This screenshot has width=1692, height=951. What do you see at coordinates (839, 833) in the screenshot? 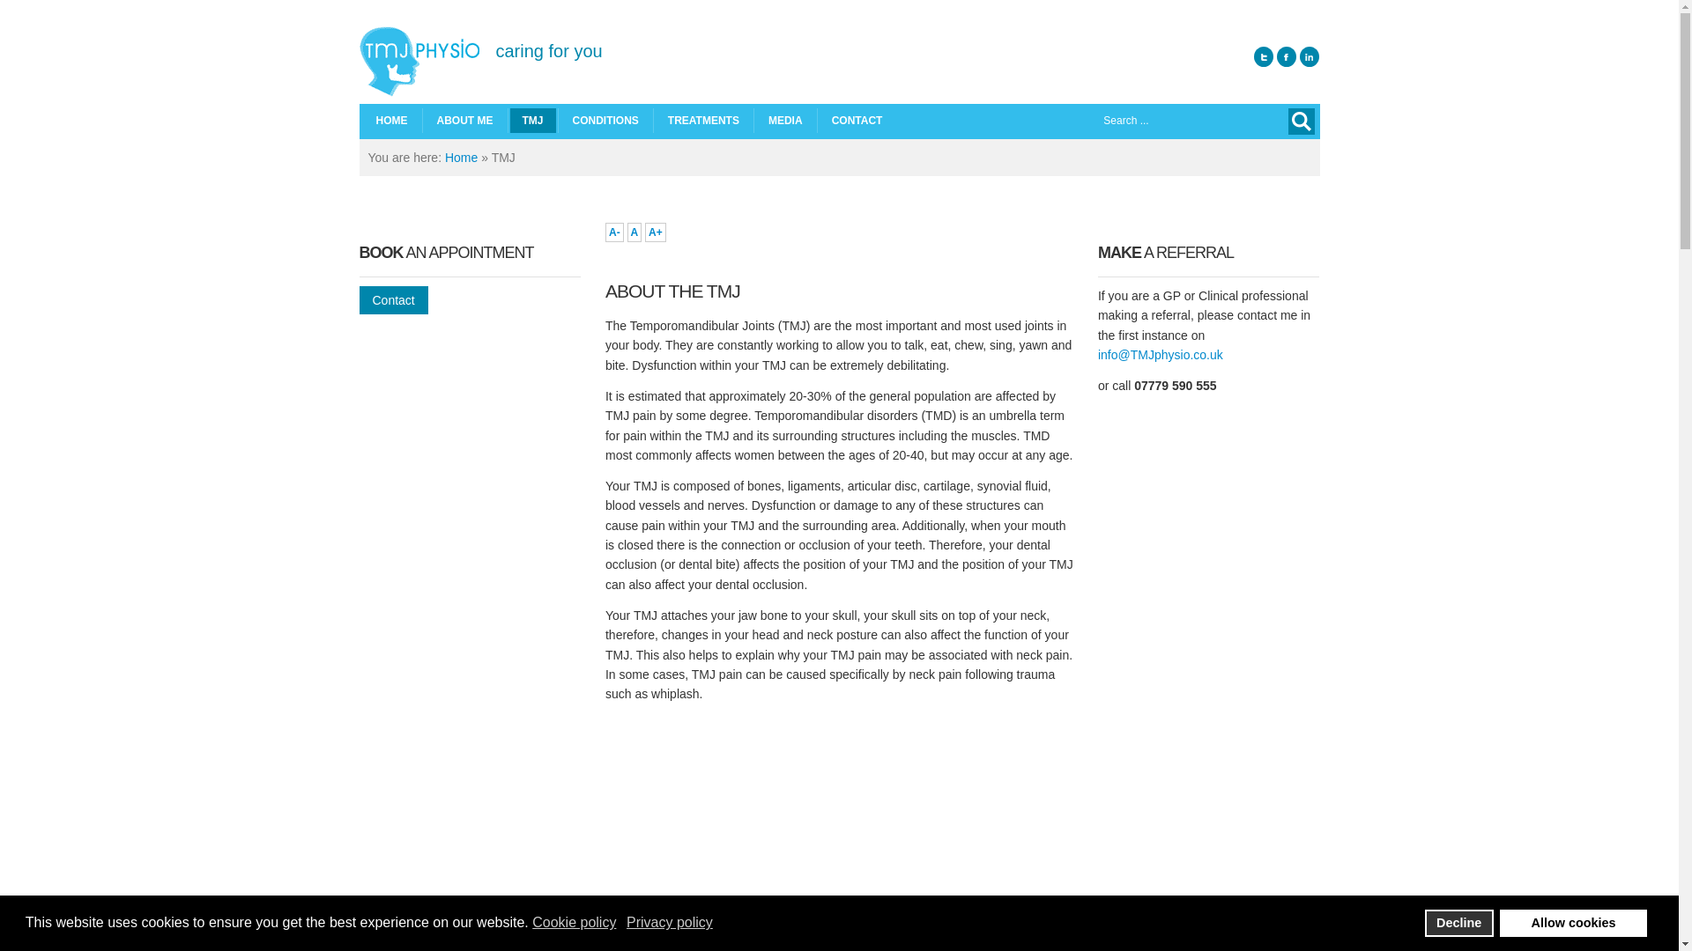
I see `JoomlaWorks AllVideos Player` at bounding box center [839, 833].